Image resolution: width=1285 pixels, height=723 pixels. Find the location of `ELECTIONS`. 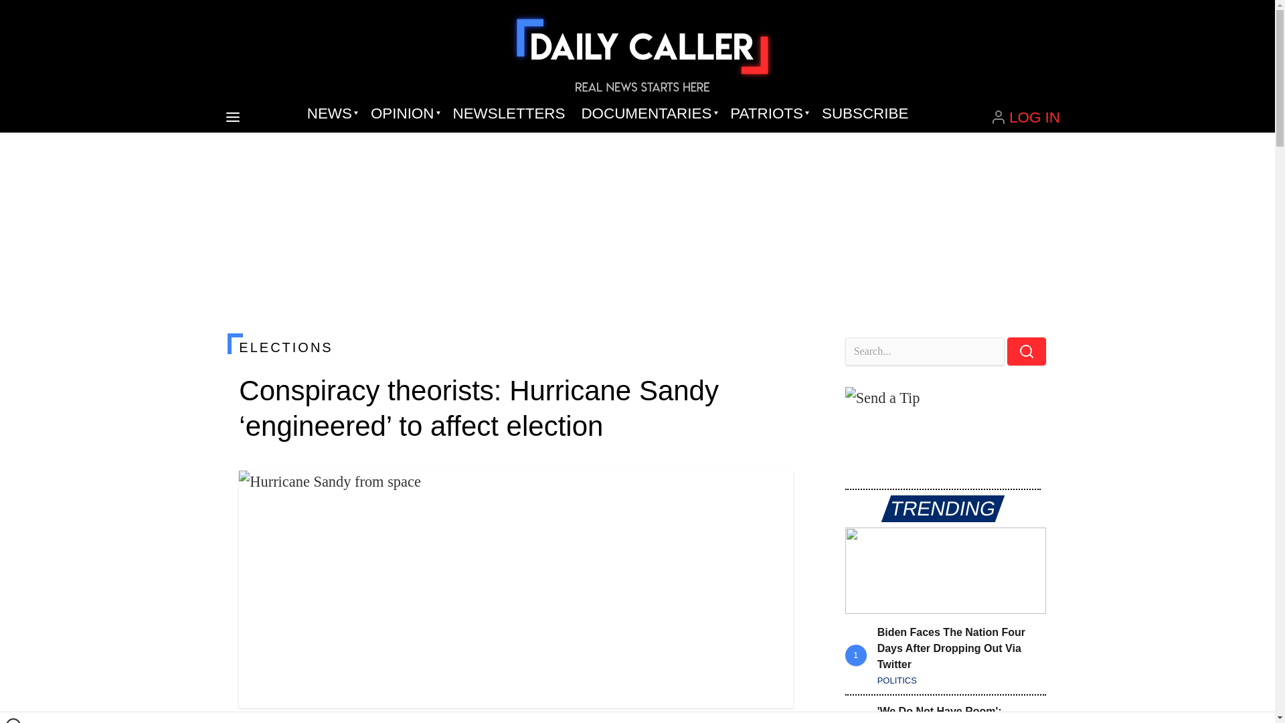

ELECTIONS is located at coordinates (515, 347).